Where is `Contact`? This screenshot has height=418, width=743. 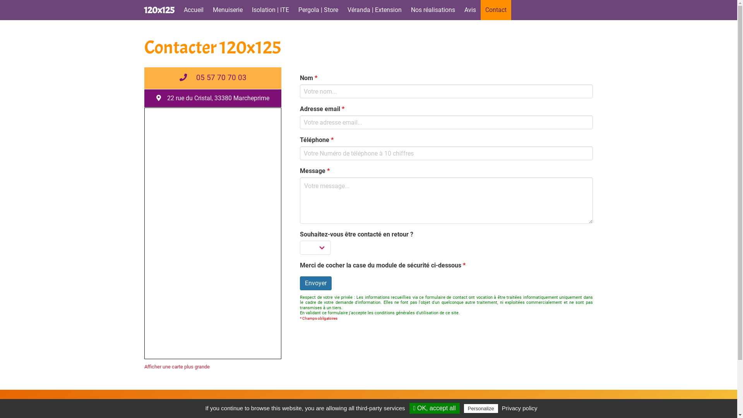
Contact is located at coordinates (496, 10).